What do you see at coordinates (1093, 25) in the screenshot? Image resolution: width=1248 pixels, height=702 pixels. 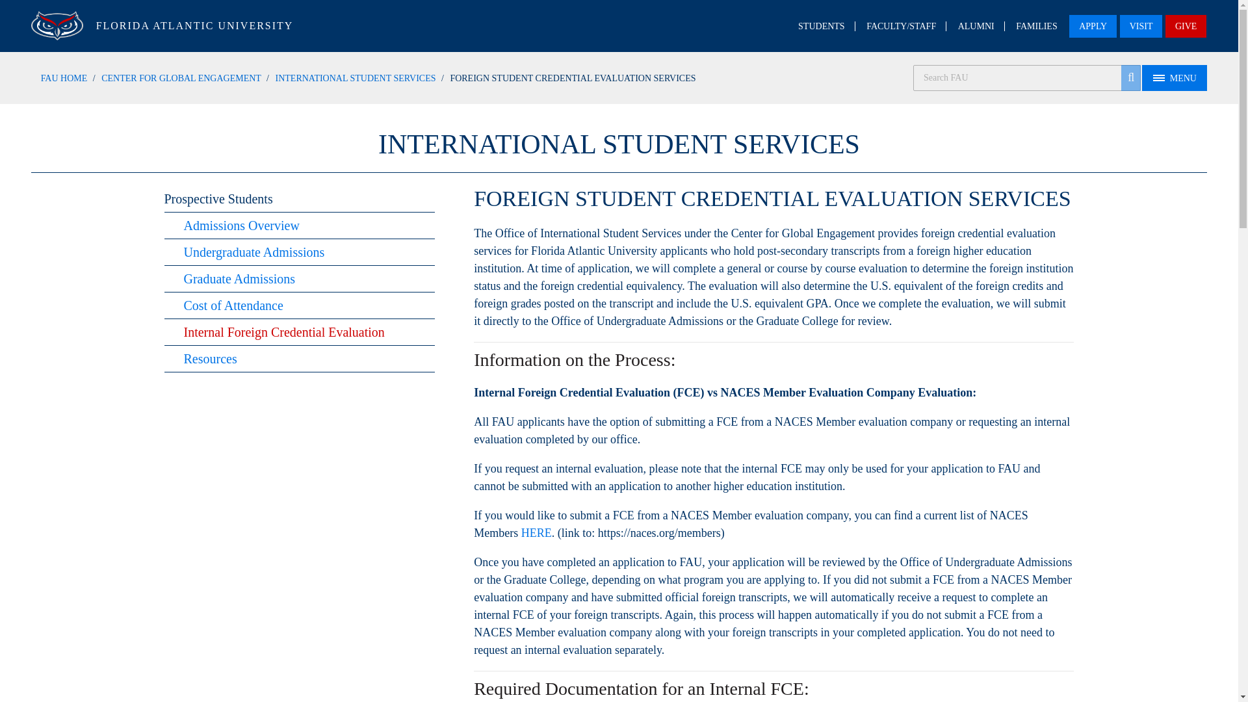 I see `APPLY` at bounding box center [1093, 25].